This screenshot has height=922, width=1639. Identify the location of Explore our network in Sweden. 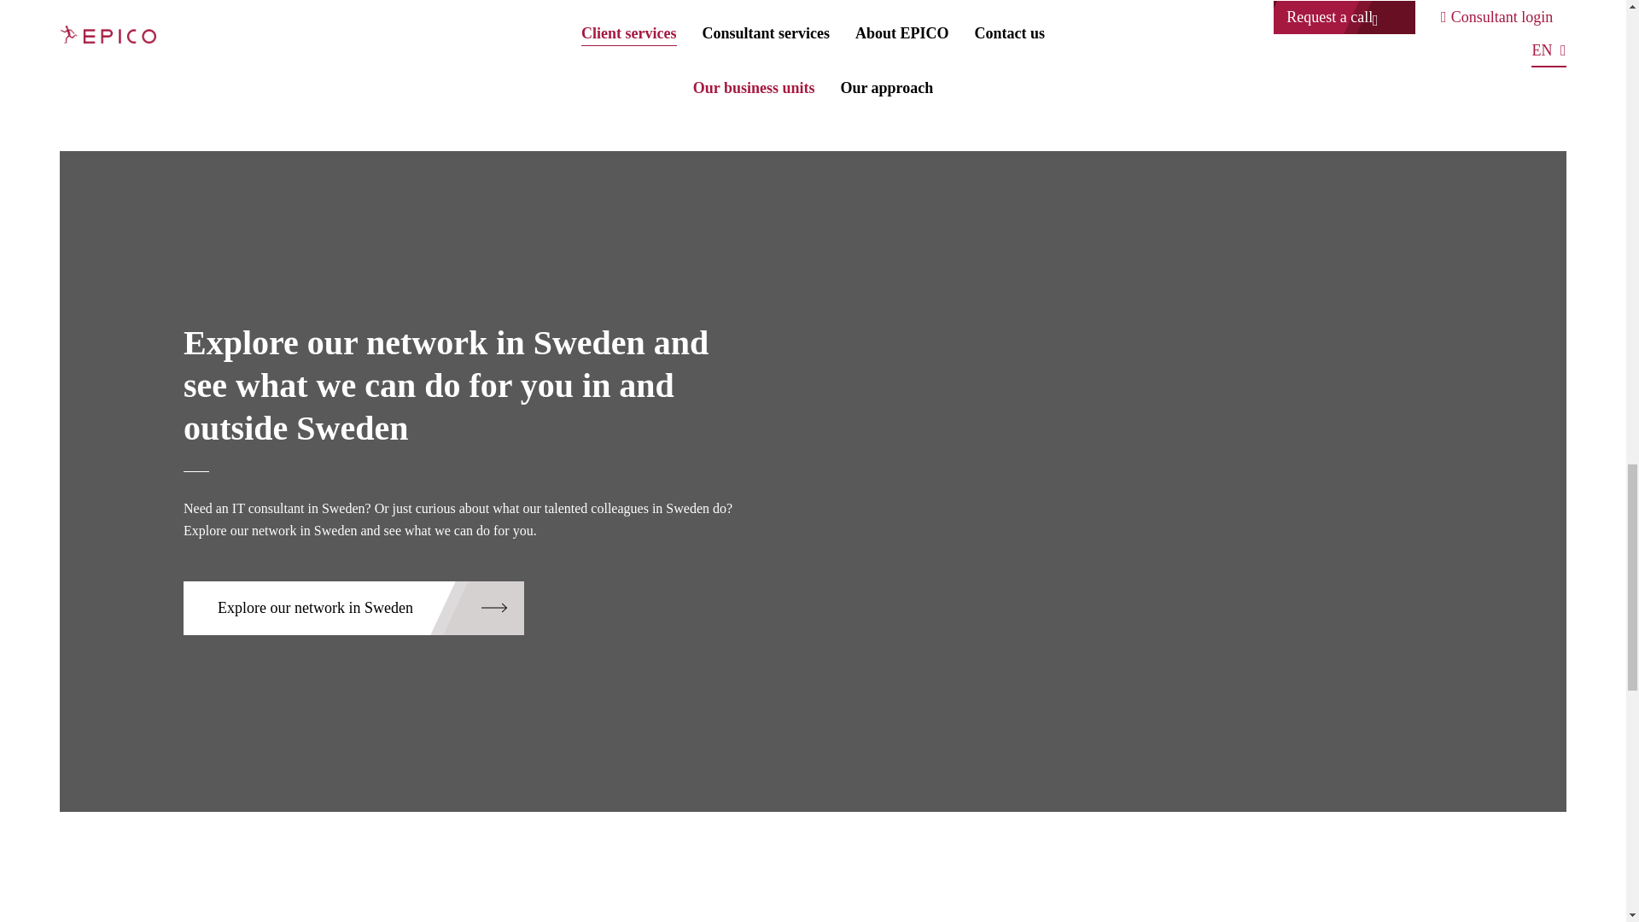
(353, 608).